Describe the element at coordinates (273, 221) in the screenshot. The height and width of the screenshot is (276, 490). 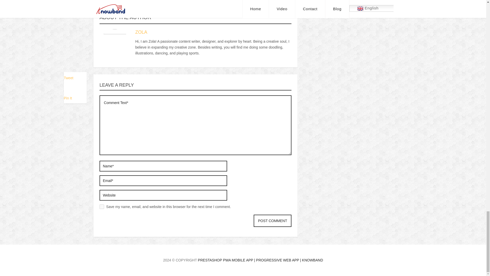
I see `Post Comment` at that location.